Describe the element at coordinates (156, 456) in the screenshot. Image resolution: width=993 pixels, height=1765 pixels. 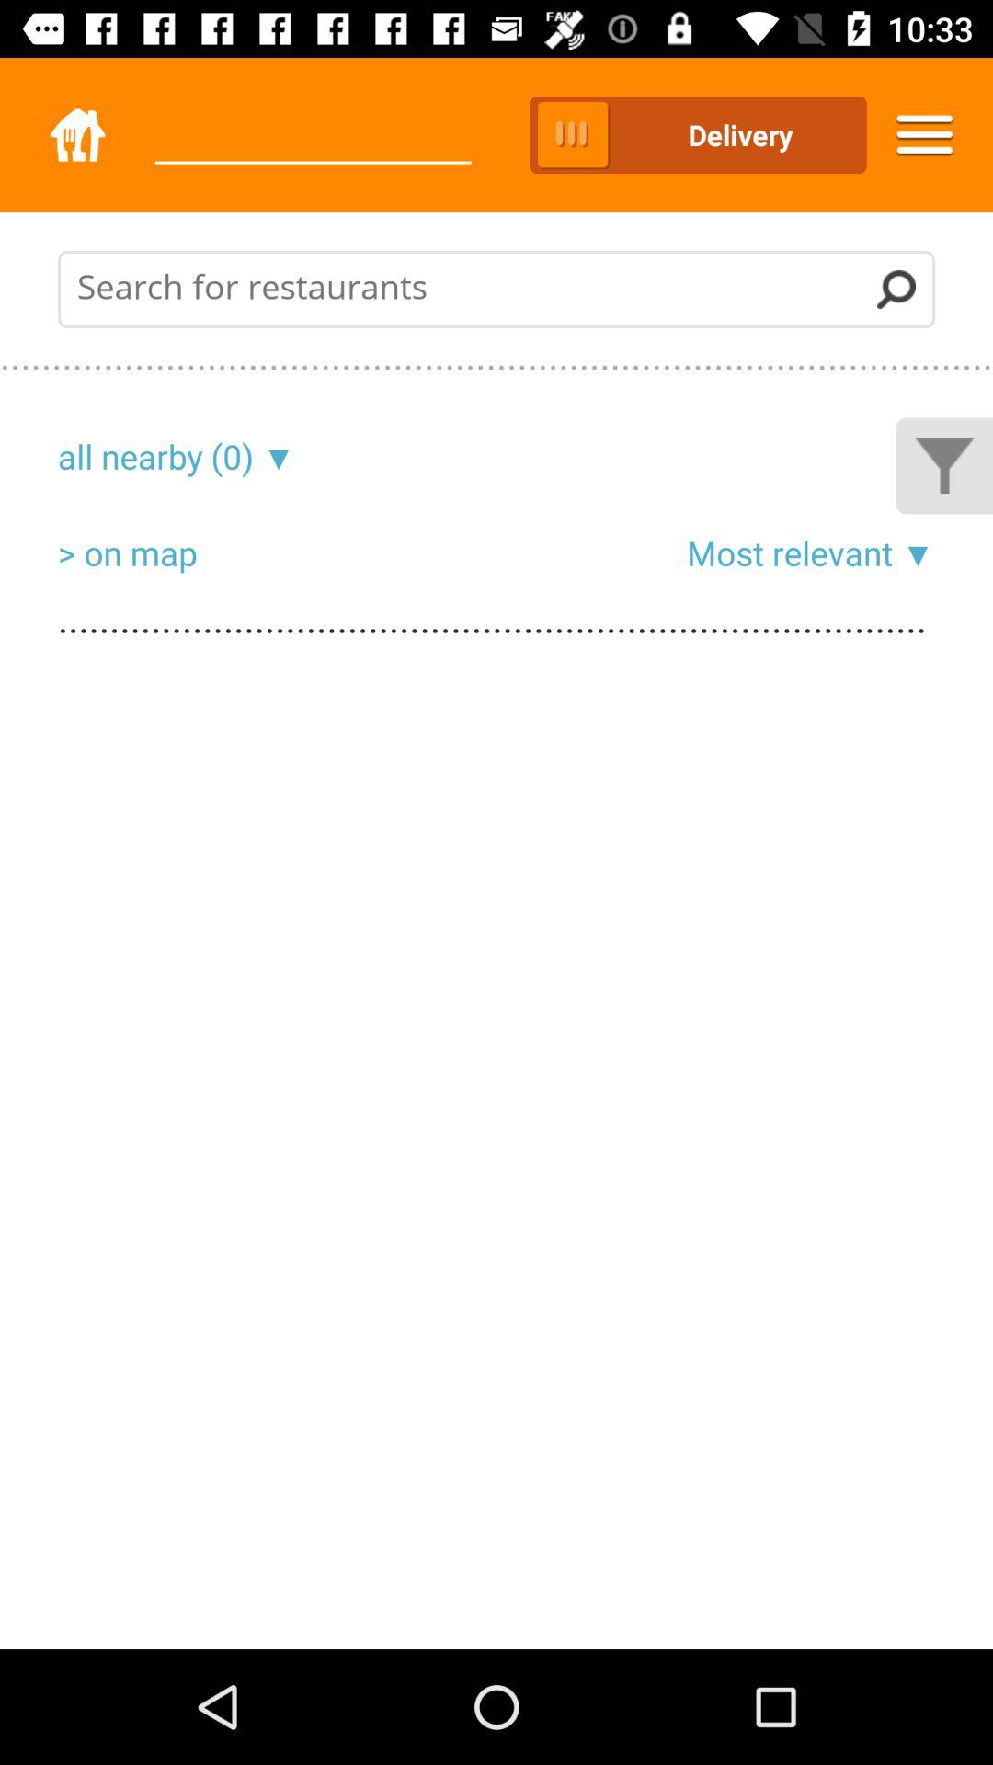
I see `launch the icon above the > on map icon` at that location.